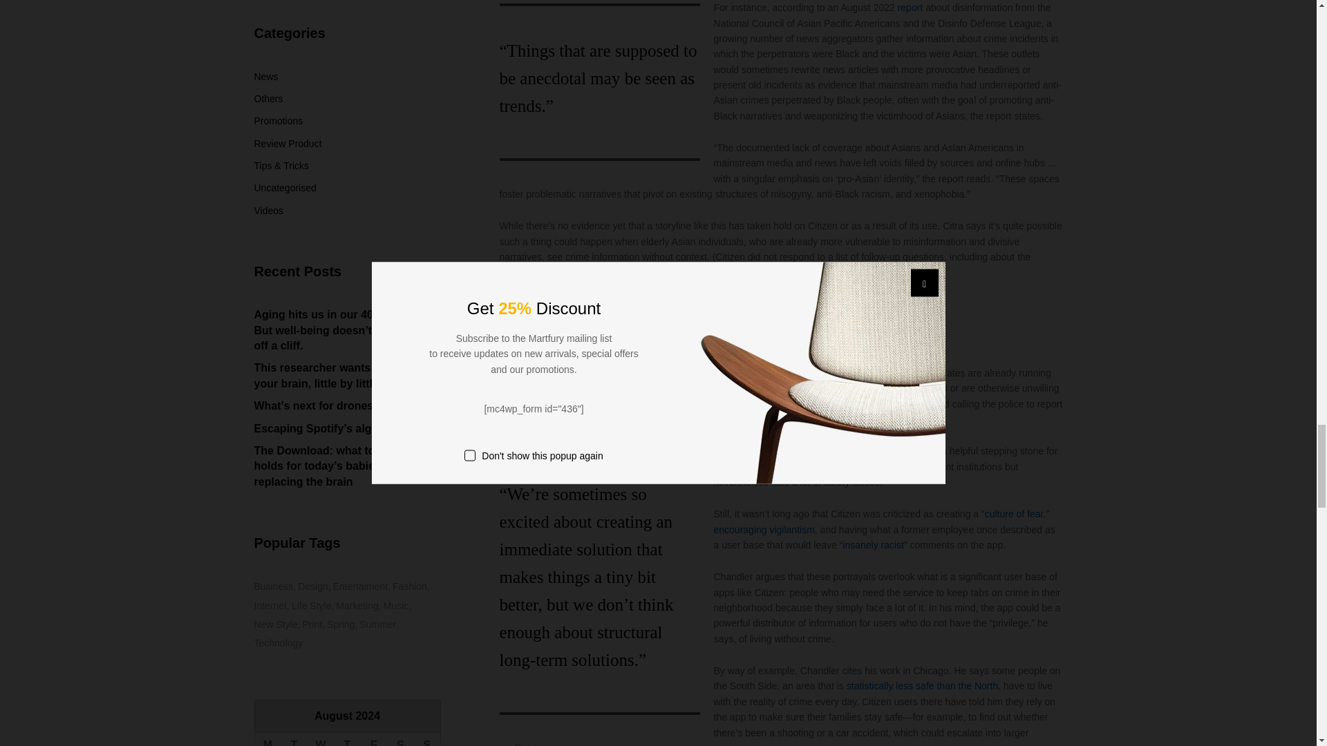  Describe the element at coordinates (321, 739) in the screenshot. I see `Wednesday` at that location.